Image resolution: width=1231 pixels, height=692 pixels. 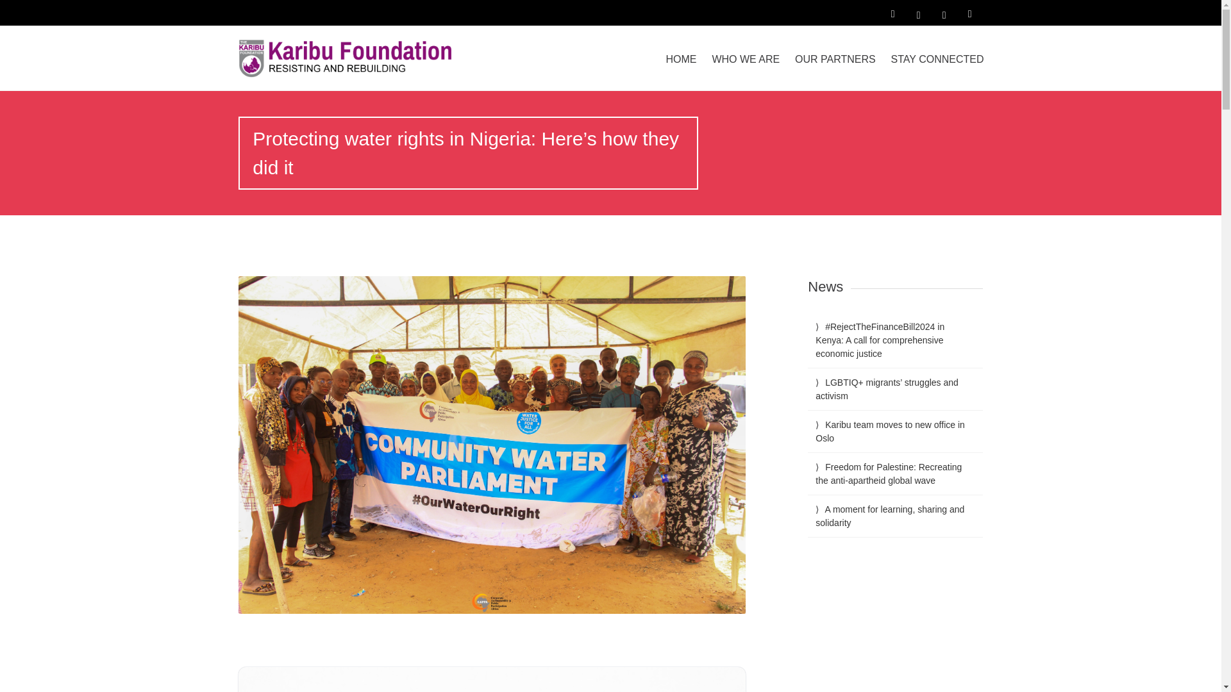 I want to click on Karibu Foundation - , so click(x=349, y=58).